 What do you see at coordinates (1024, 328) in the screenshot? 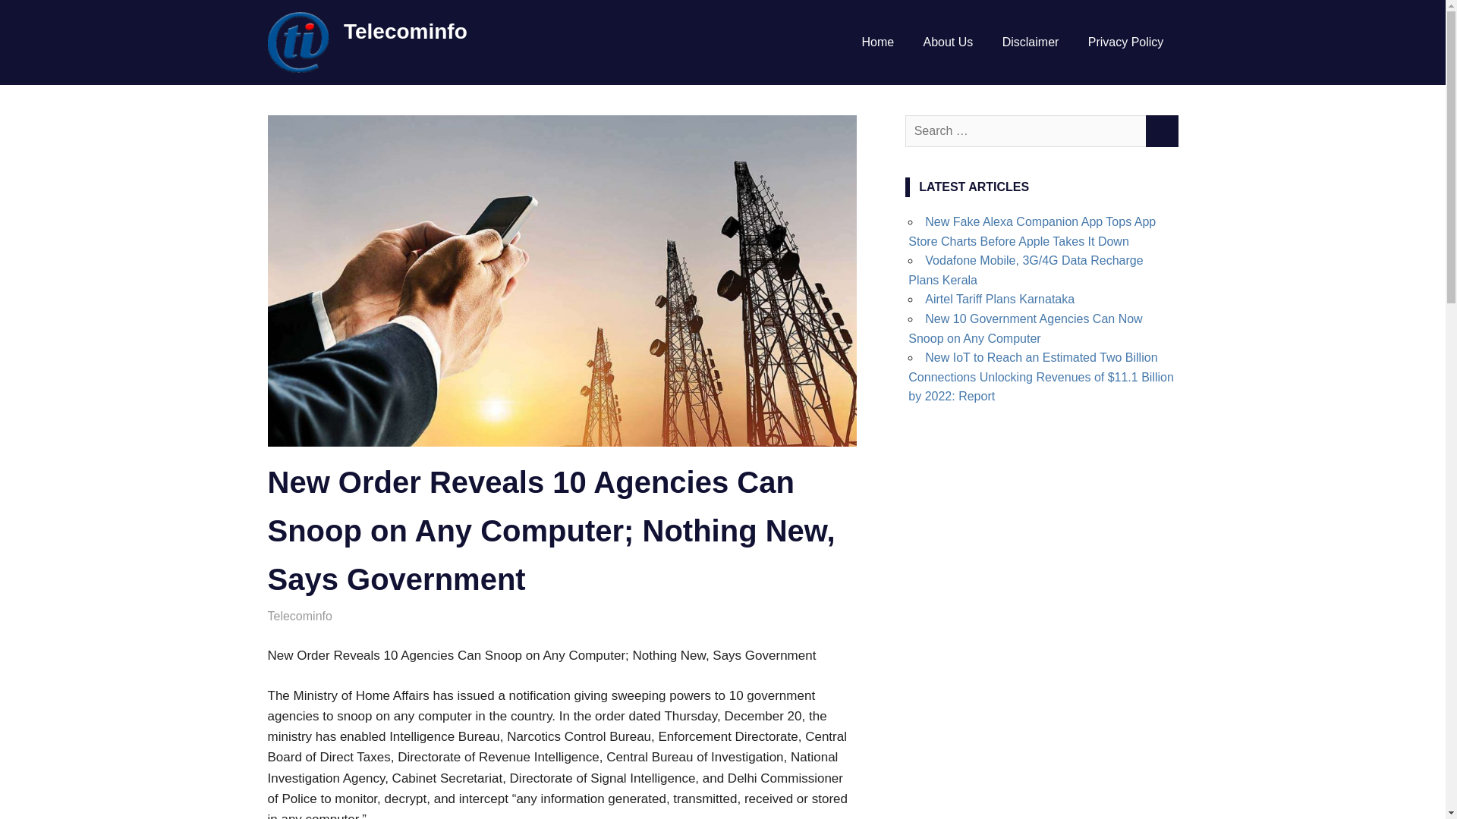
I see `New 10 Government Agencies Can Now Snoop on Any Computer` at bounding box center [1024, 328].